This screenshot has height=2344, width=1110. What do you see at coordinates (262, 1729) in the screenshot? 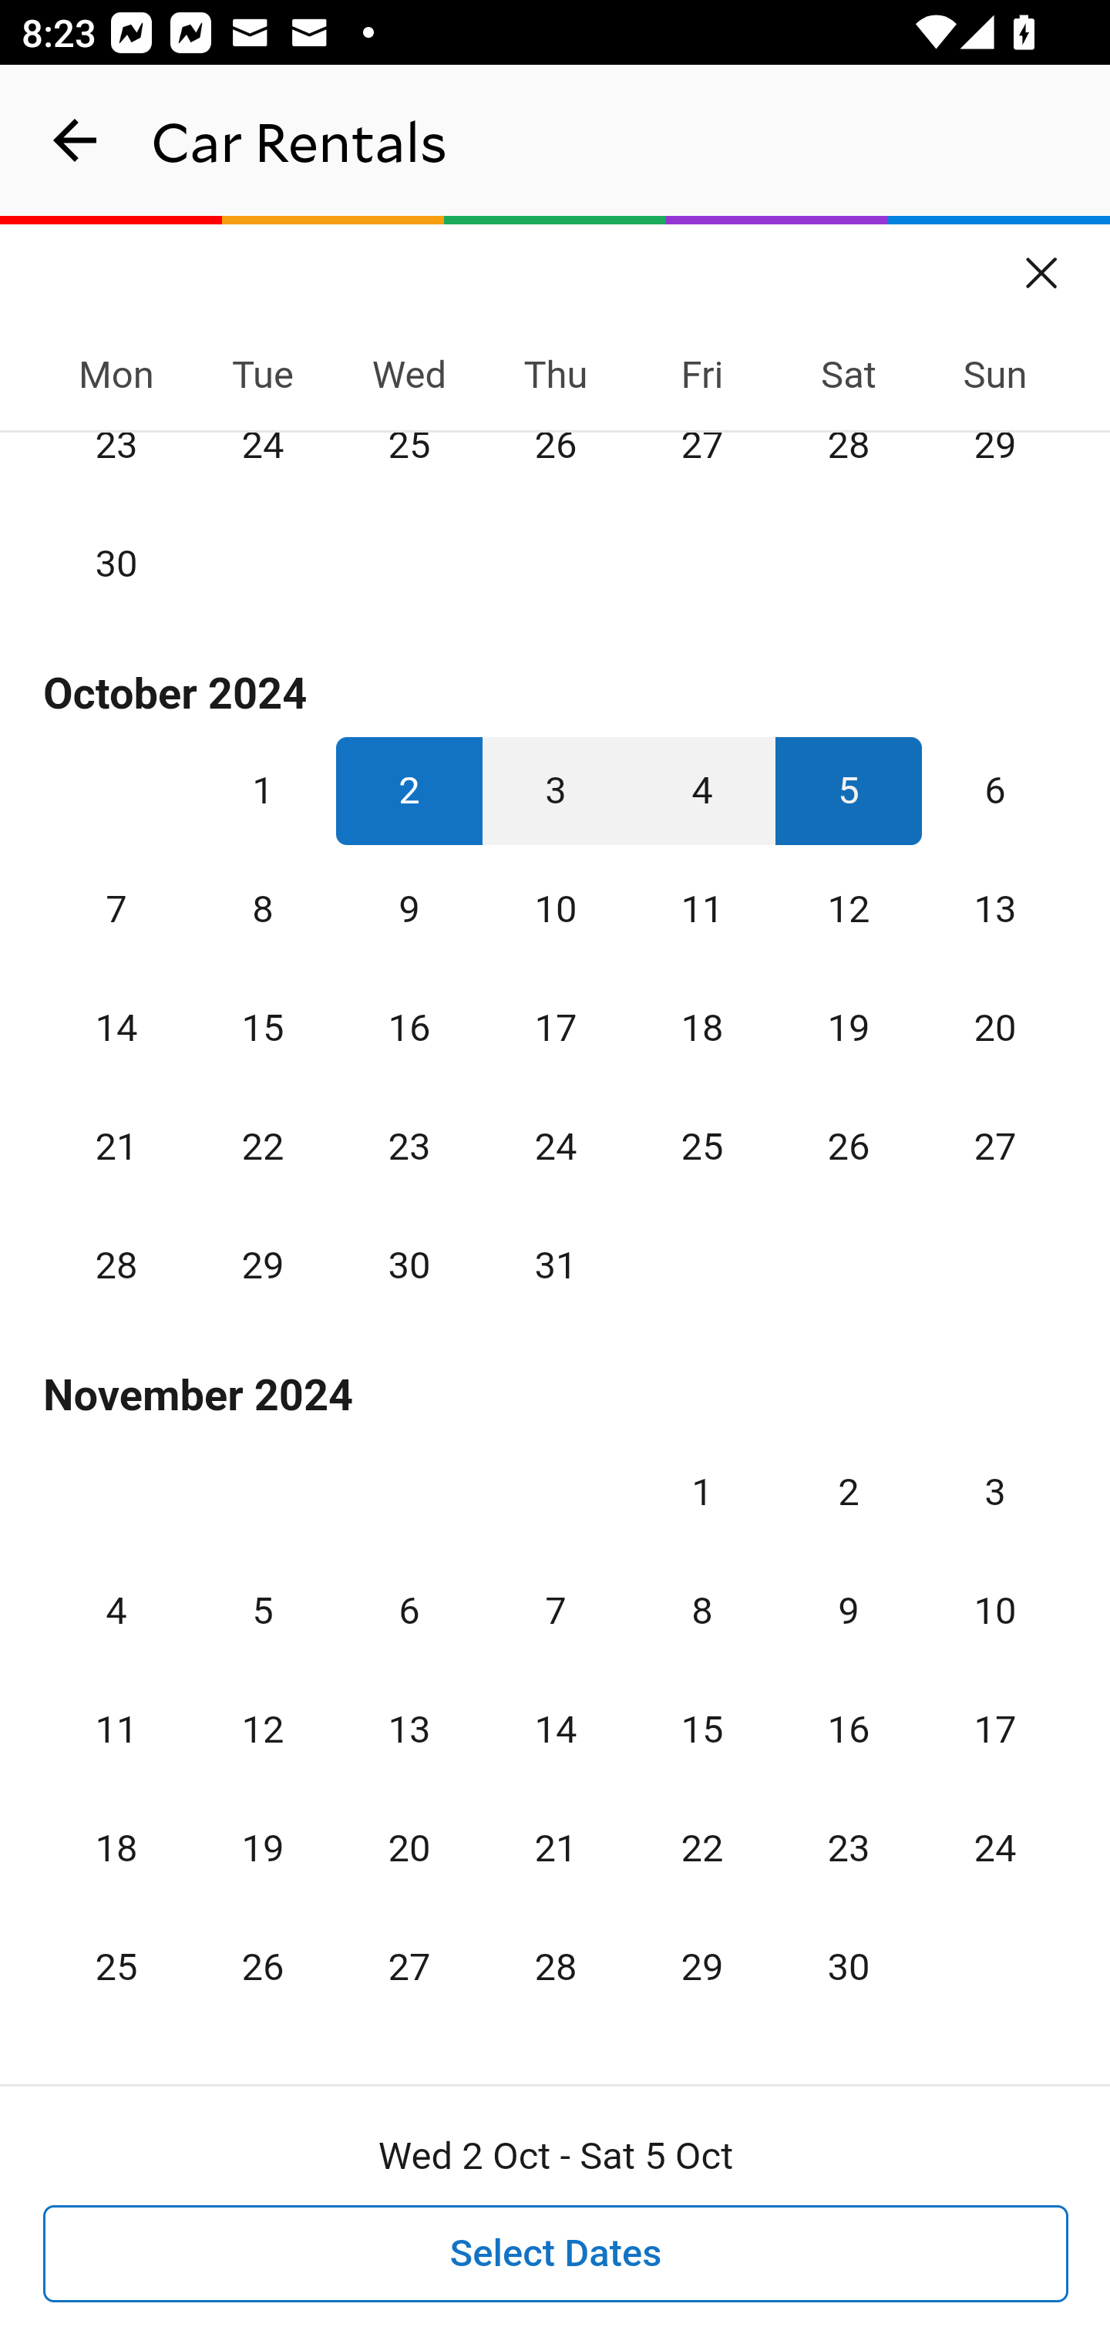
I see `12 November 2024` at bounding box center [262, 1729].